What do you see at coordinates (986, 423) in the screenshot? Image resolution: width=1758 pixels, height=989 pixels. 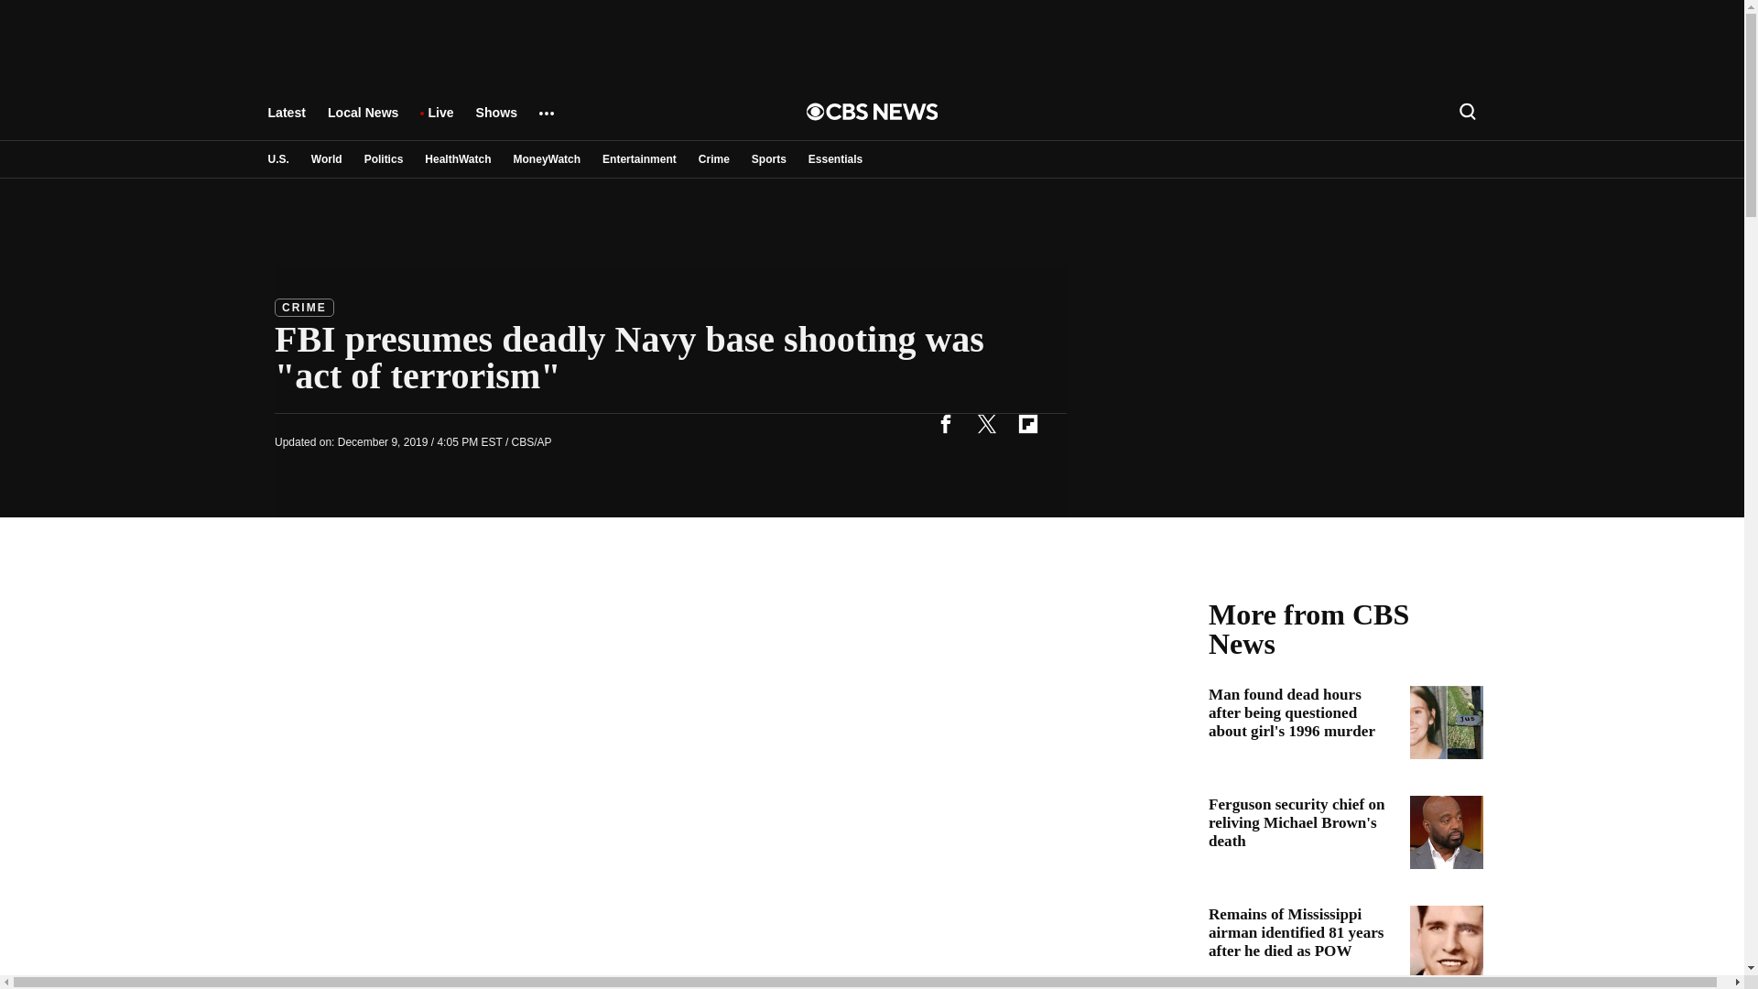 I see `twitter` at bounding box center [986, 423].